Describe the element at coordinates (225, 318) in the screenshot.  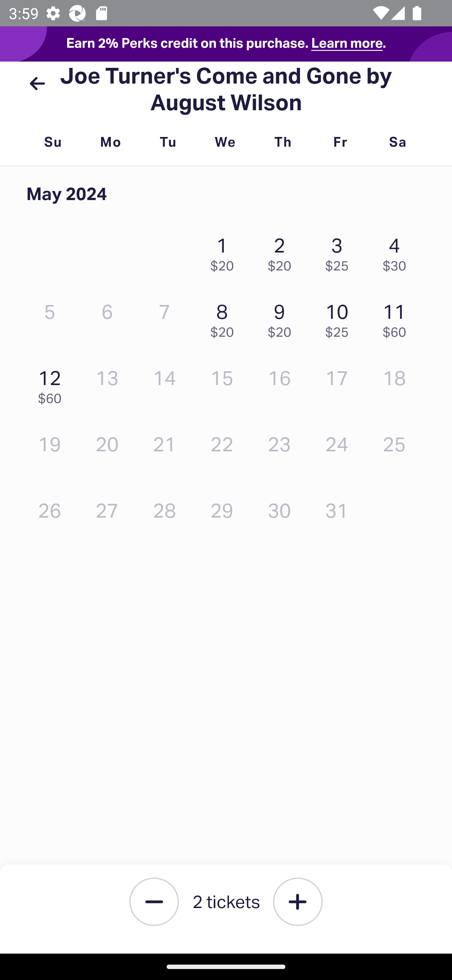
I see `8 $20` at that location.